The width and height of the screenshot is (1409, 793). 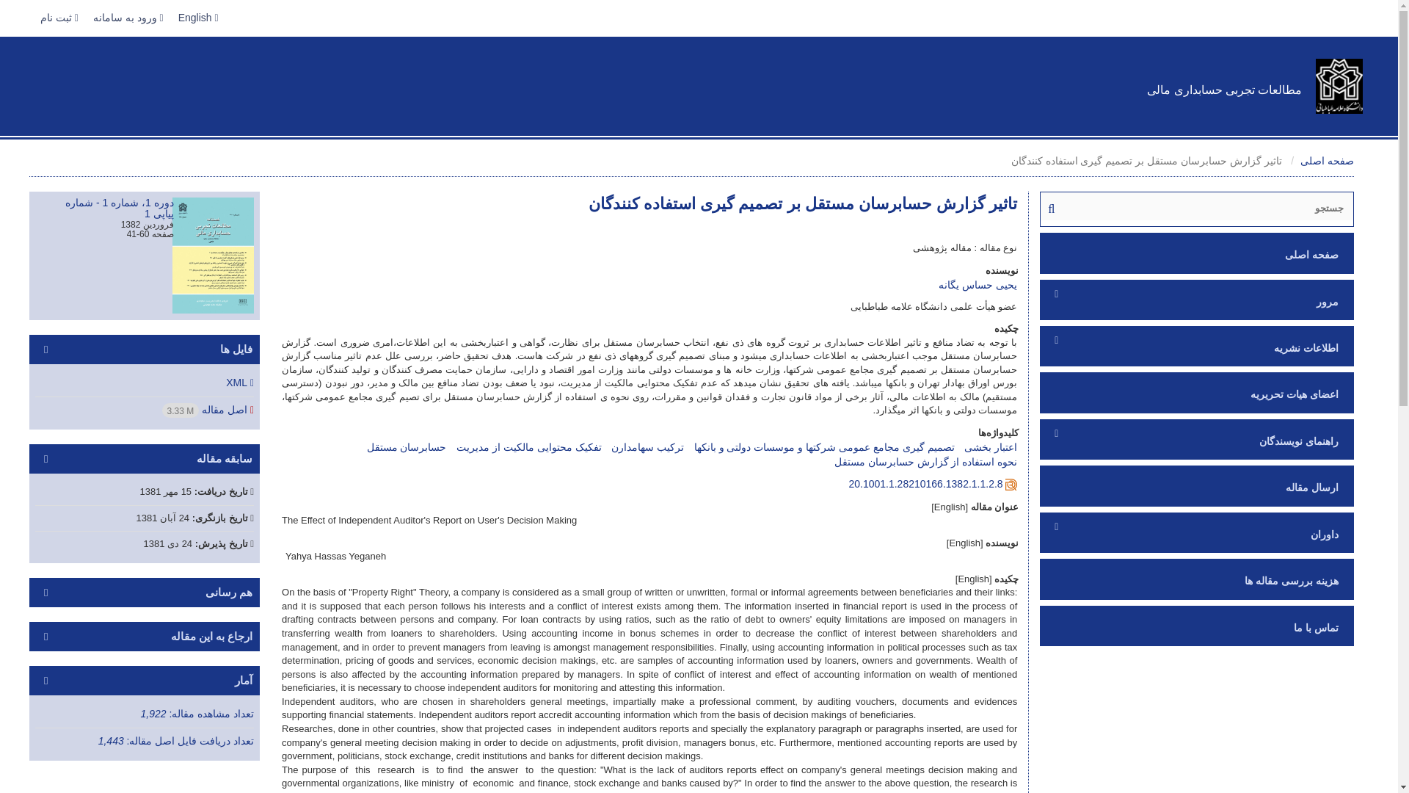 What do you see at coordinates (925, 484) in the screenshot?
I see `DOR` at bounding box center [925, 484].